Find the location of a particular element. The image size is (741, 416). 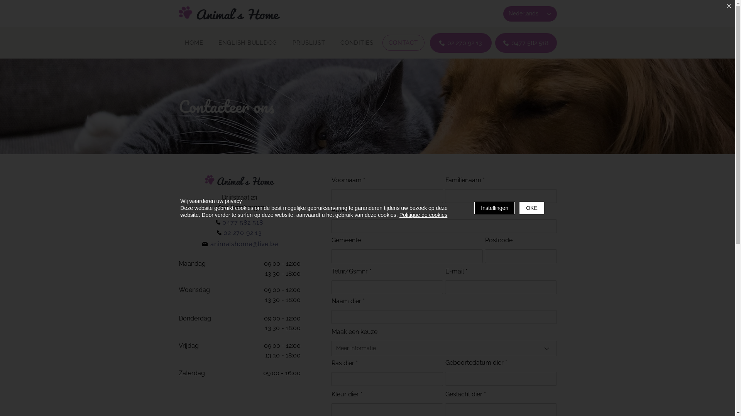

OKE is located at coordinates (532, 208).